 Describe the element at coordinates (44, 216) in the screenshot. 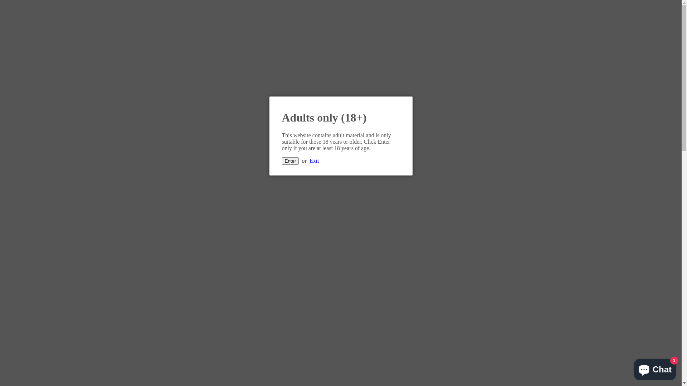

I see `Waterpipes` at that location.